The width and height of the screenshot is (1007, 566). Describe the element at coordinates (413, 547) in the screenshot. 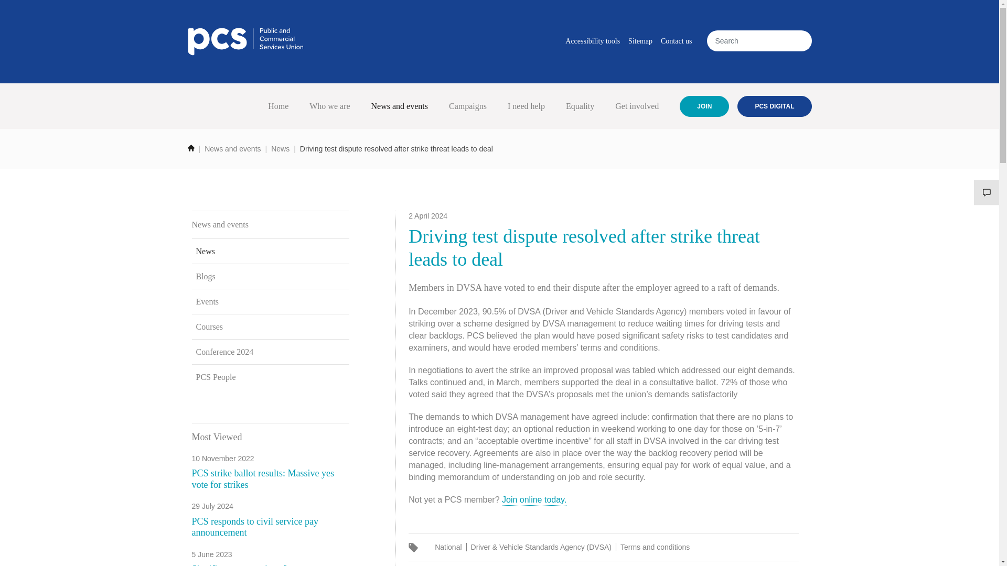

I see `Tags` at that location.